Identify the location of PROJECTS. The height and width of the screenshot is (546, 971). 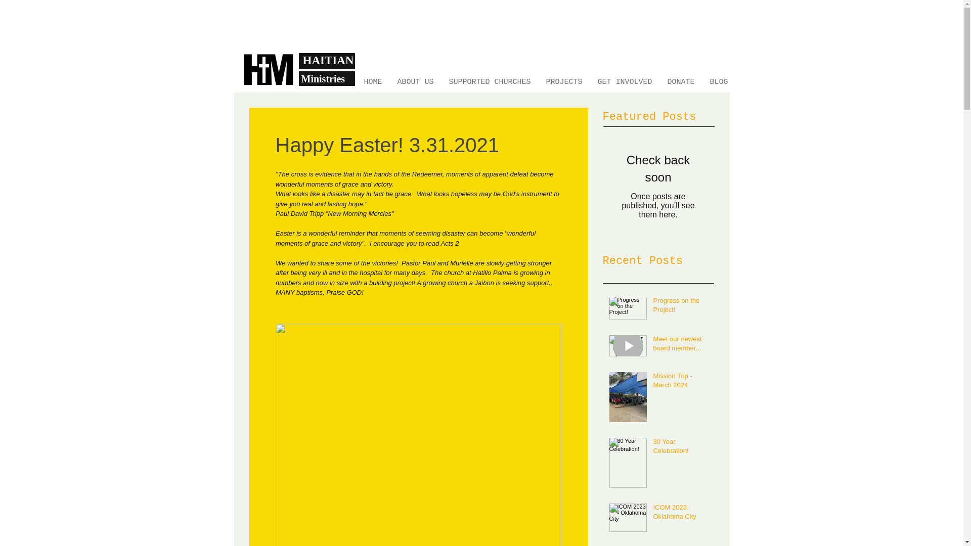
(563, 81).